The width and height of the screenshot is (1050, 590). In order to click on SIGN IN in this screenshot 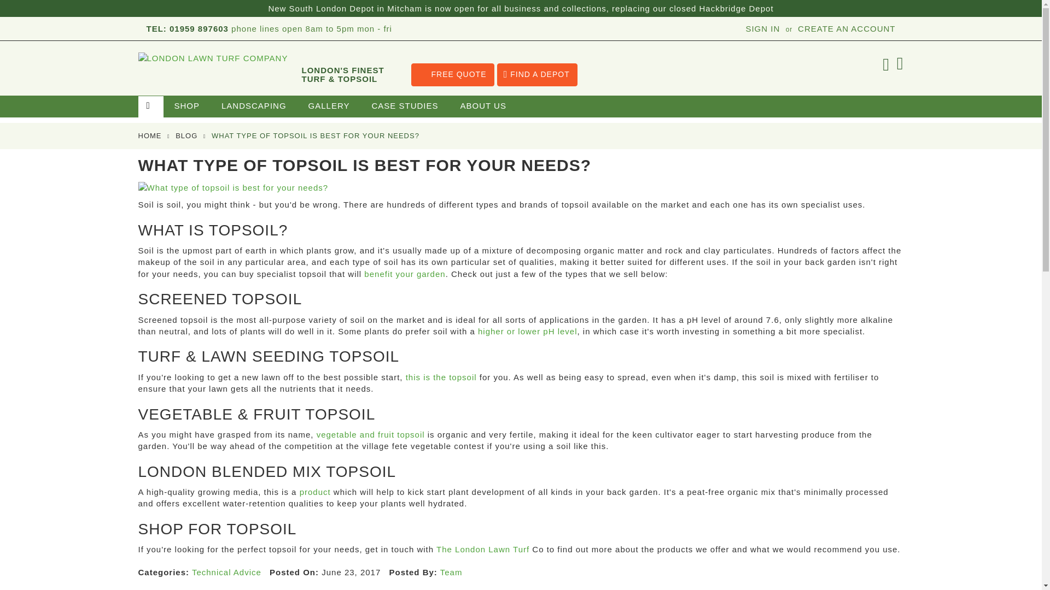, I will do `click(762, 28)`.